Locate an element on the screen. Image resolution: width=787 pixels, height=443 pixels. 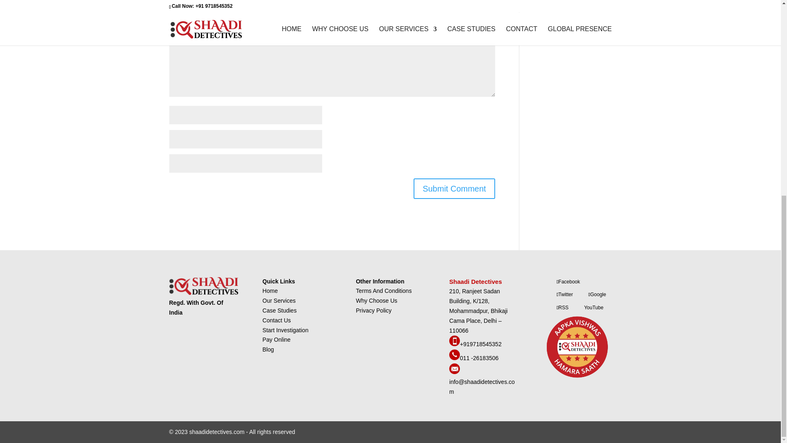
011-26183506 is located at coordinates (454, 358).